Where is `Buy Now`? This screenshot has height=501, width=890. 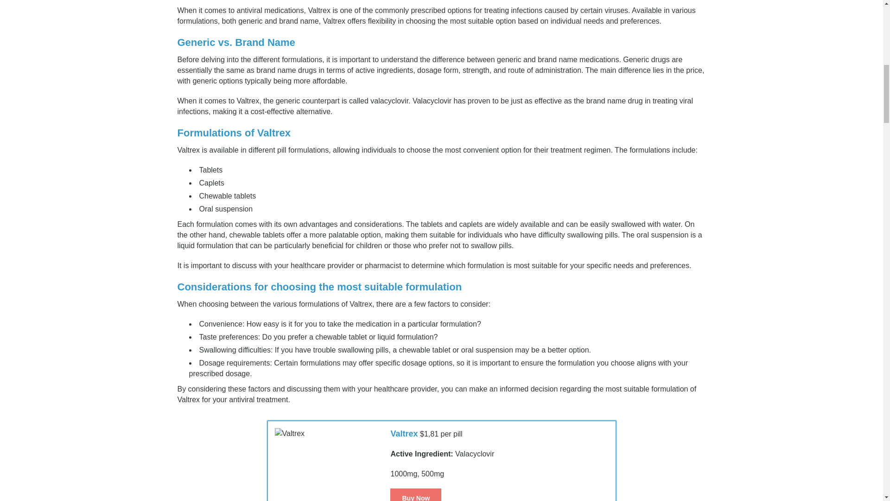
Buy Now is located at coordinates (416, 495).